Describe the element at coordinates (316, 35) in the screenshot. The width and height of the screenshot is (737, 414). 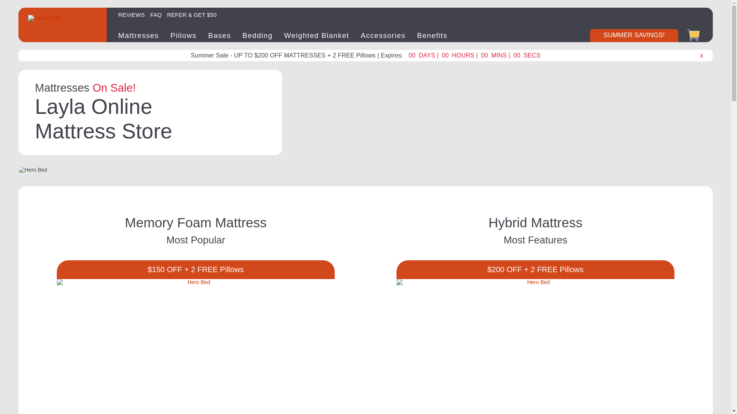
I see `Weighted Blanket` at that location.